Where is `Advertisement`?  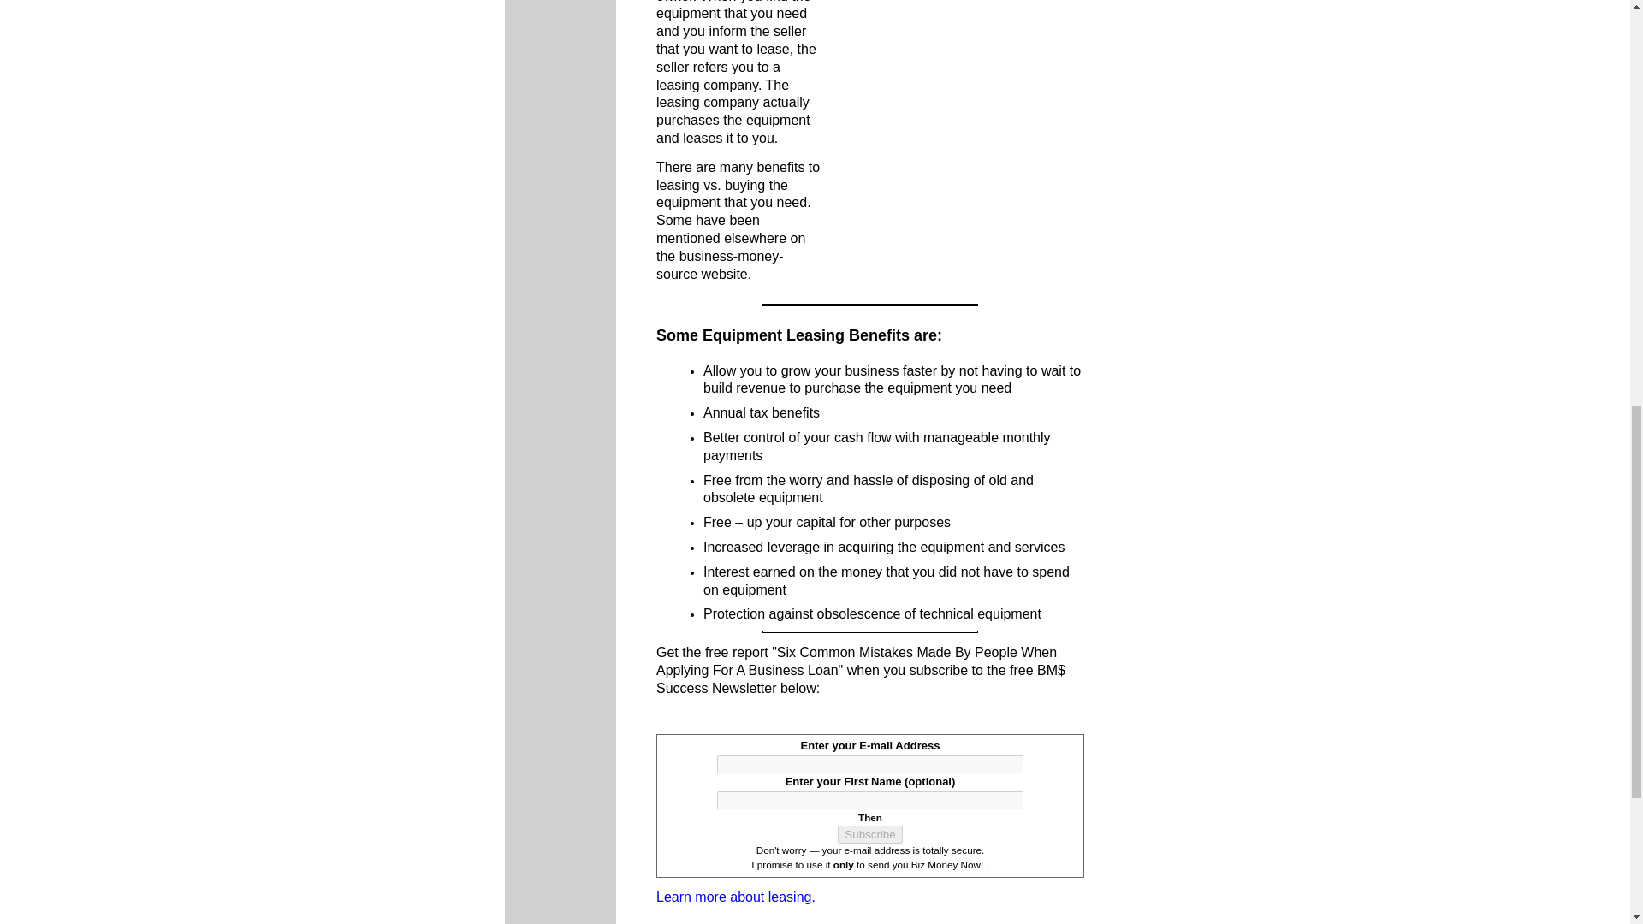
Advertisement is located at coordinates (952, 178).